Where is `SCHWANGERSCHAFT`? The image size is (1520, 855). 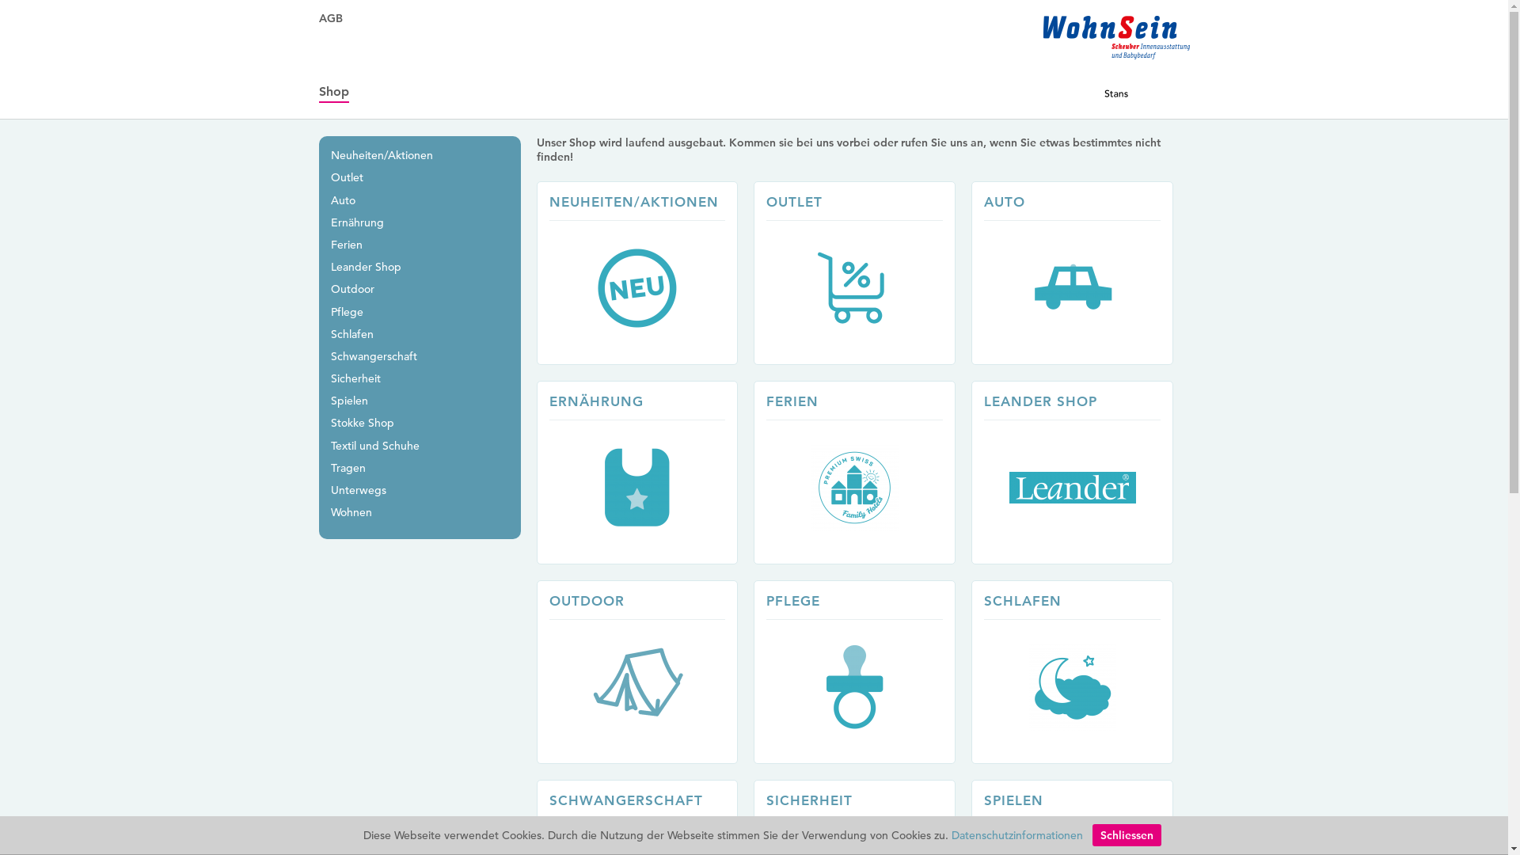 SCHWANGERSCHAFT is located at coordinates (626, 800).